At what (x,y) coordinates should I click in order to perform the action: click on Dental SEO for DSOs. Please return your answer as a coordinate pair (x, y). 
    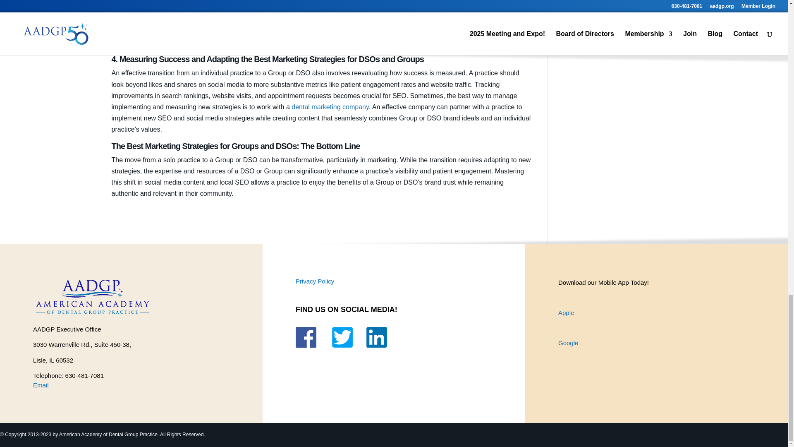
    Looking at the image, I should click on (223, 9).